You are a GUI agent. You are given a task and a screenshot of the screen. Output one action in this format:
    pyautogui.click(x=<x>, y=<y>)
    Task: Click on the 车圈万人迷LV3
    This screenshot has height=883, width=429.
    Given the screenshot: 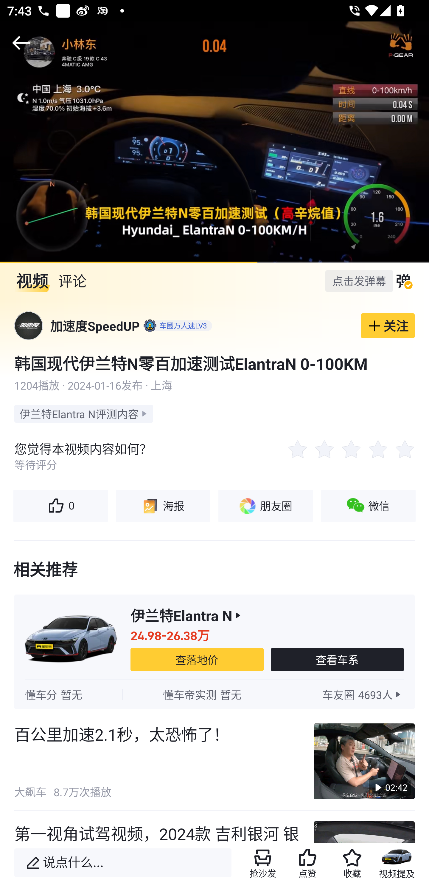 What is the action you would take?
    pyautogui.click(x=177, y=326)
    